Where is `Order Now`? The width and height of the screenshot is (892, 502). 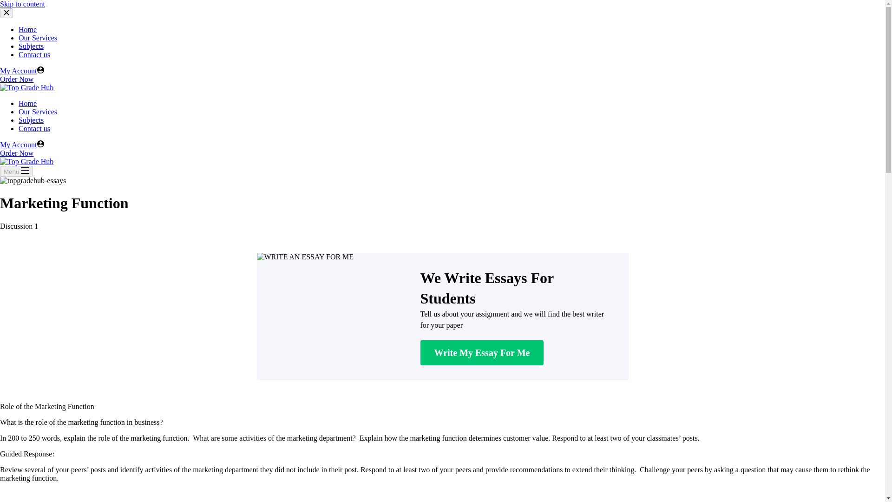
Order Now is located at coordinates (17, 79).